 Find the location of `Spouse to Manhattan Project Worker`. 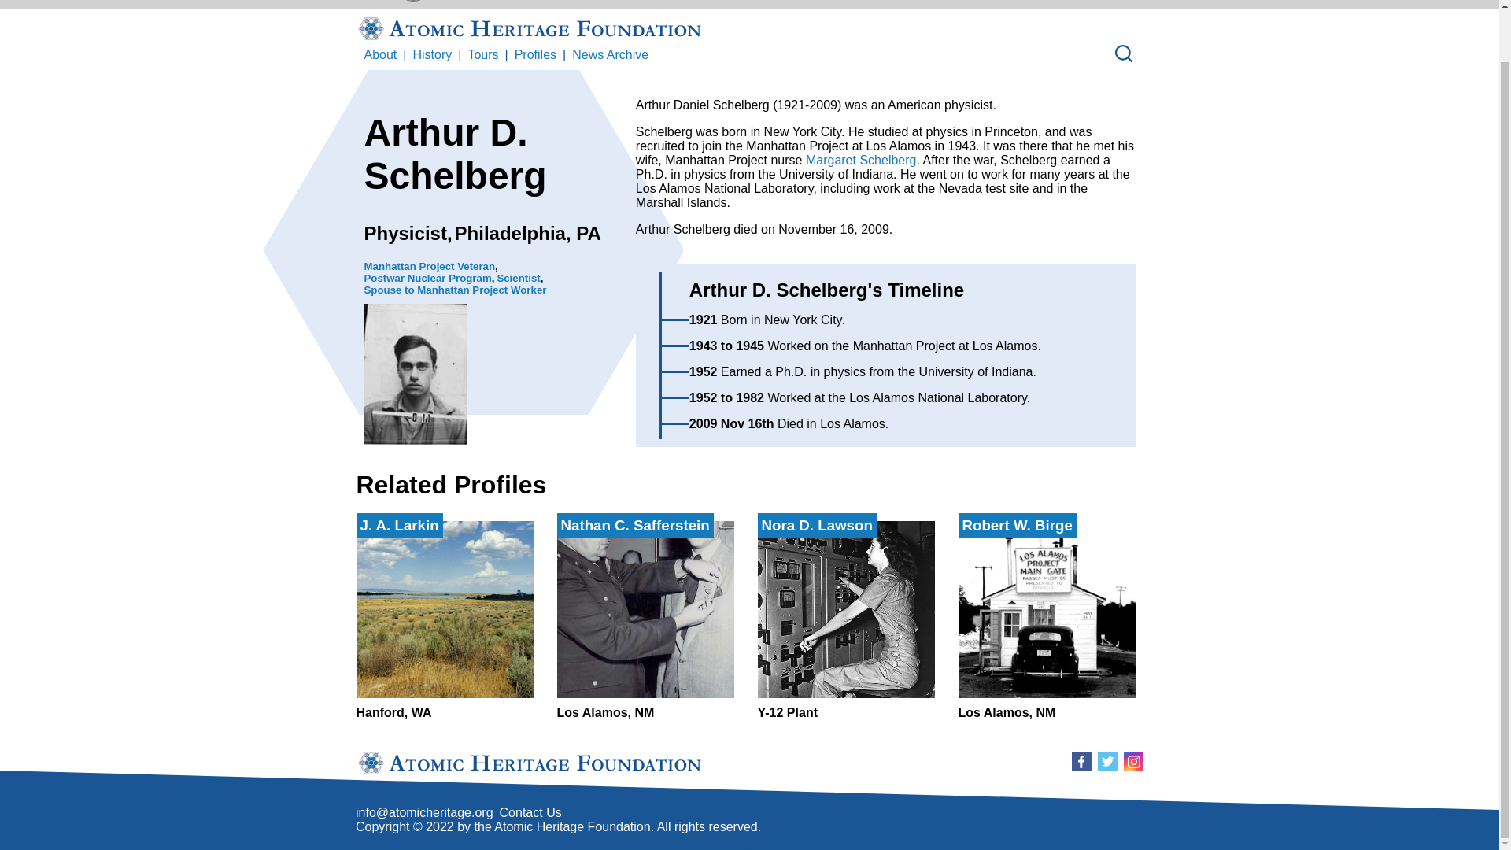

Spouse to Manhattan Project Worker is located at coordinates (455, 290).